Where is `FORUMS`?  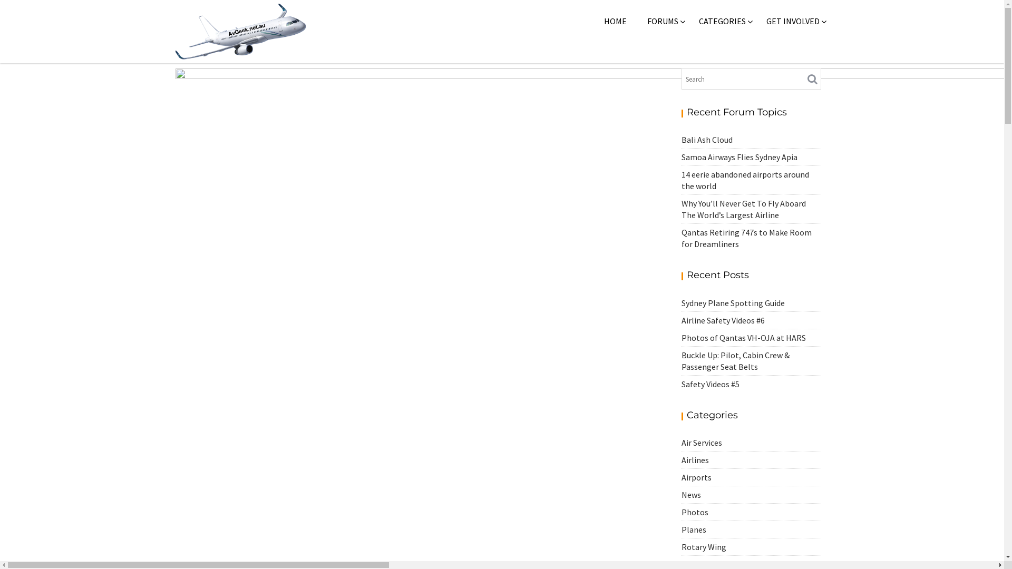
FORUMS is located at coordinates (663, 21).